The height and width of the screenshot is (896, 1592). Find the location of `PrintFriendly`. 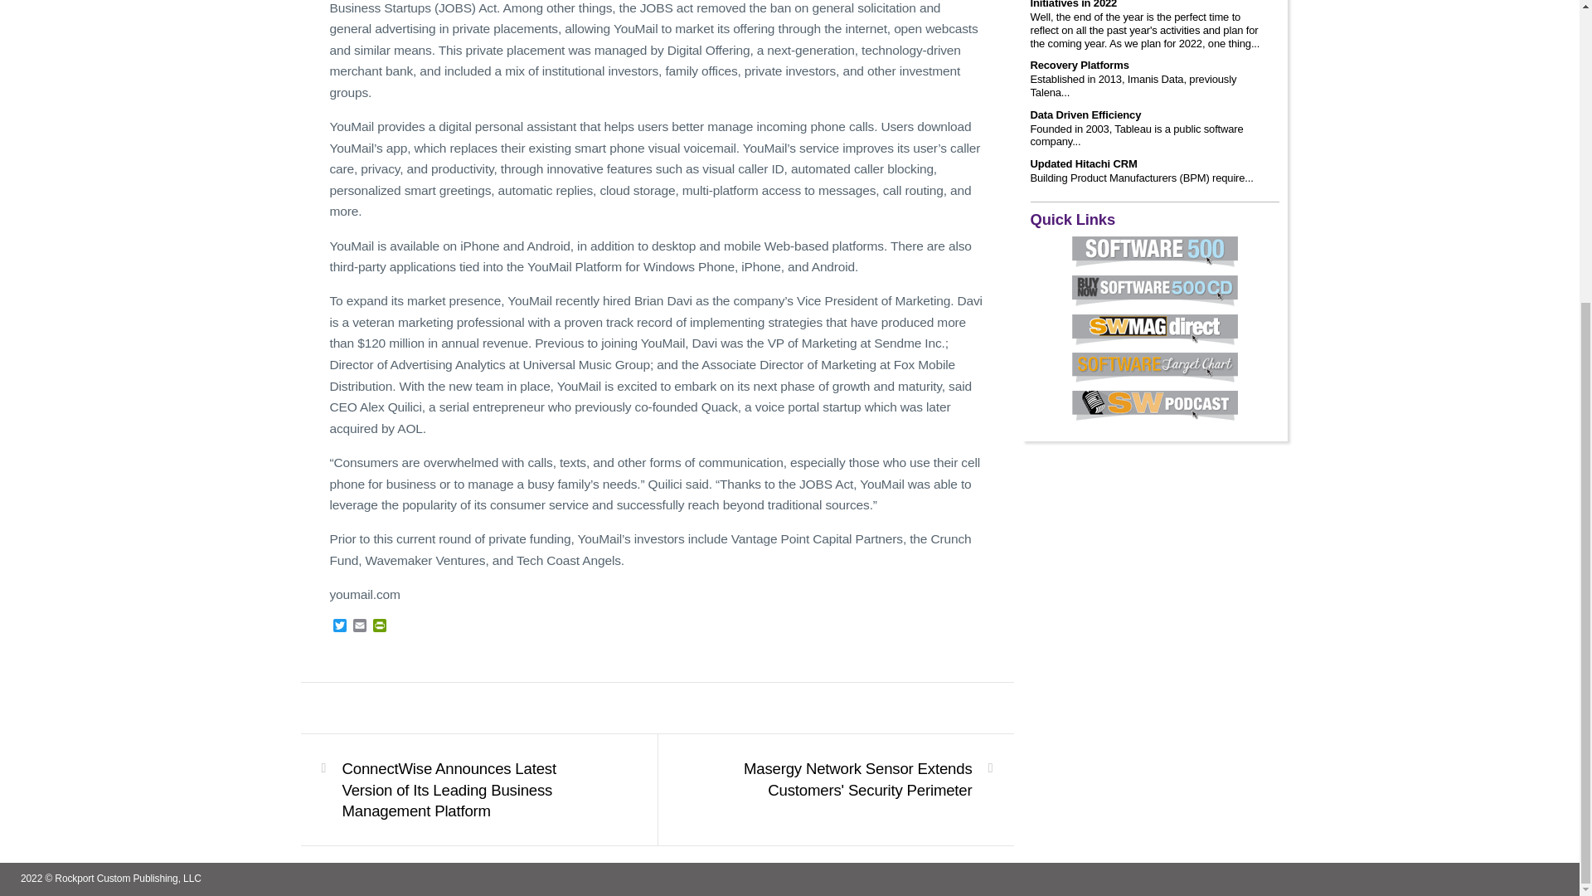

PrintFriendly is located at coordinates (380, 626).